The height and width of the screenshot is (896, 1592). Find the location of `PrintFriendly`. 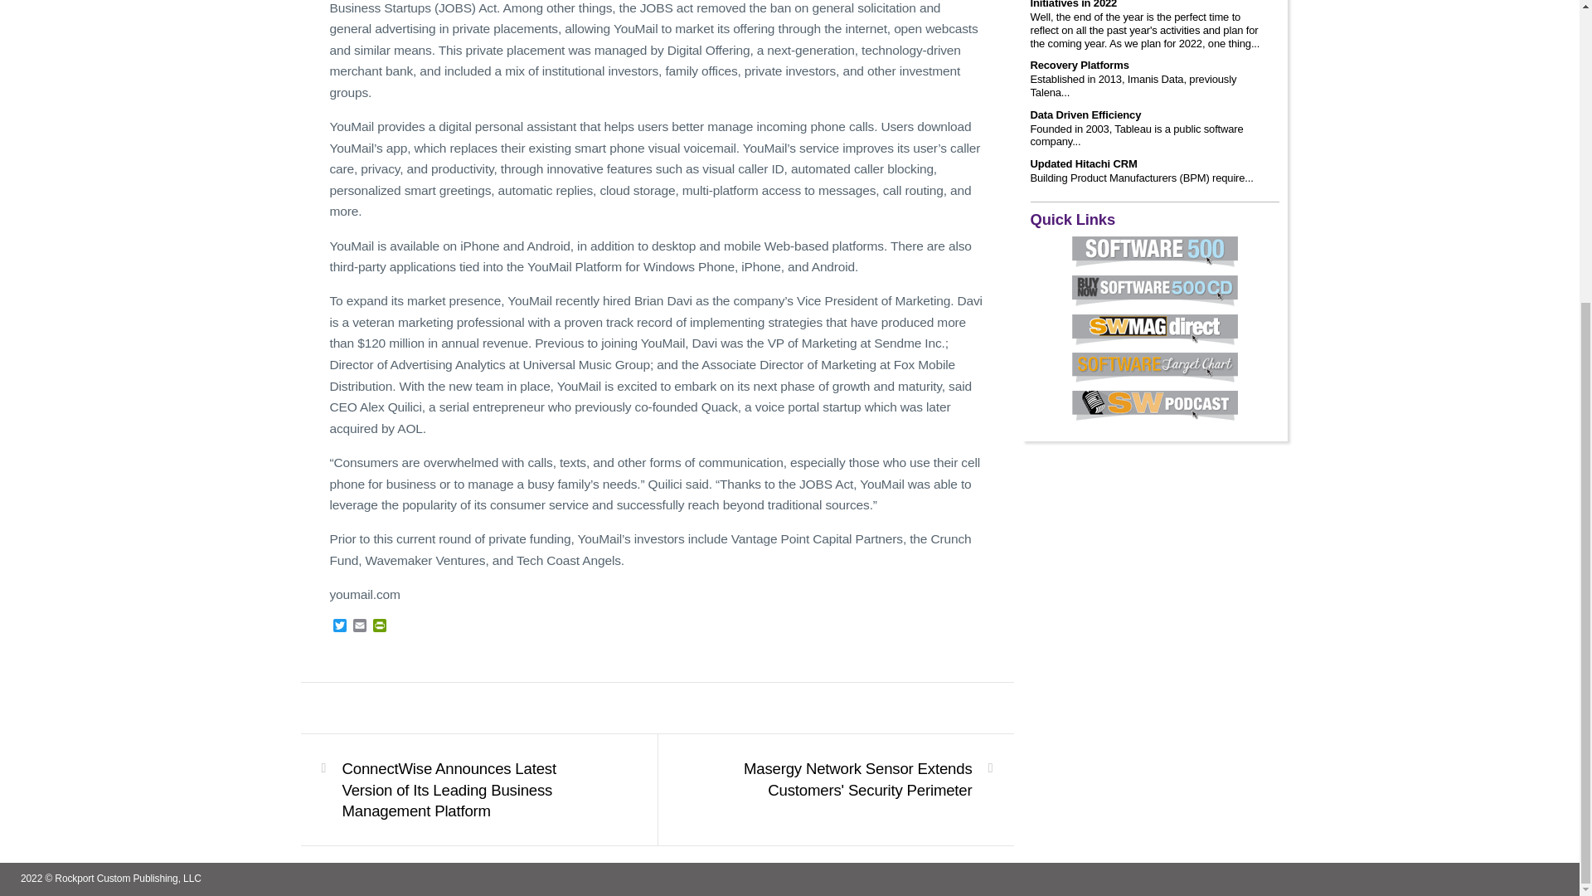

PrintFriendly is located at coordinates (380, 626).